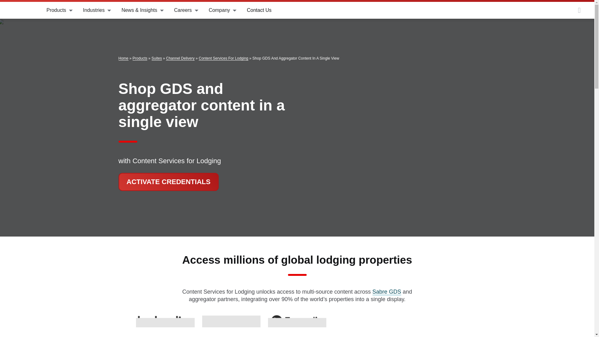 The width and height of the screenshot is (599, 337). Describe the element at coordinates (163, 10) in the screenshot. I see `Expand` at that location.